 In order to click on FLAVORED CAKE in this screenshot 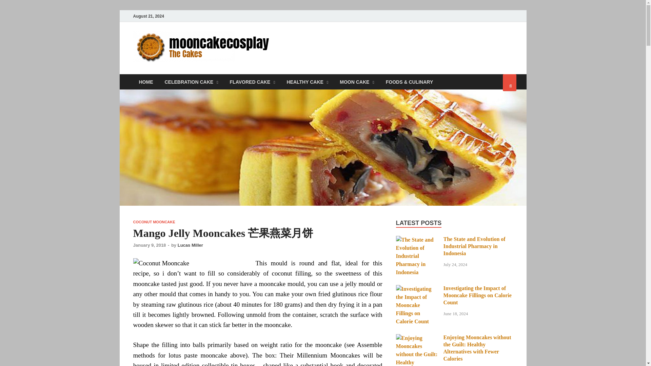, I will do `click(252, 82)`.